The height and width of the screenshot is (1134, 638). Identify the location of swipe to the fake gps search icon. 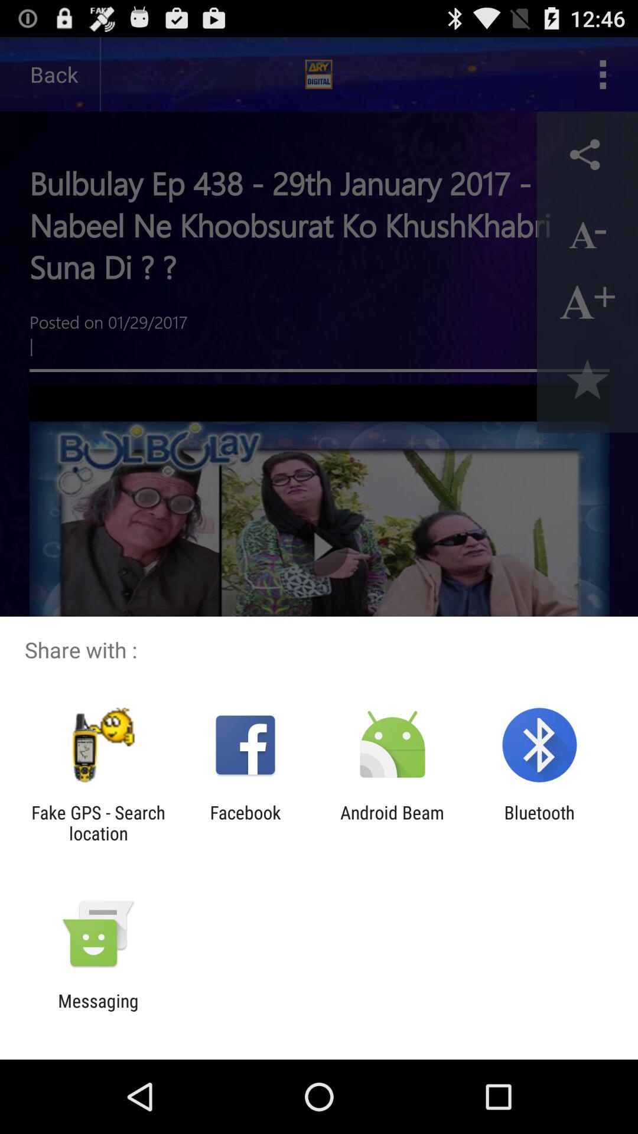
(98, 823).